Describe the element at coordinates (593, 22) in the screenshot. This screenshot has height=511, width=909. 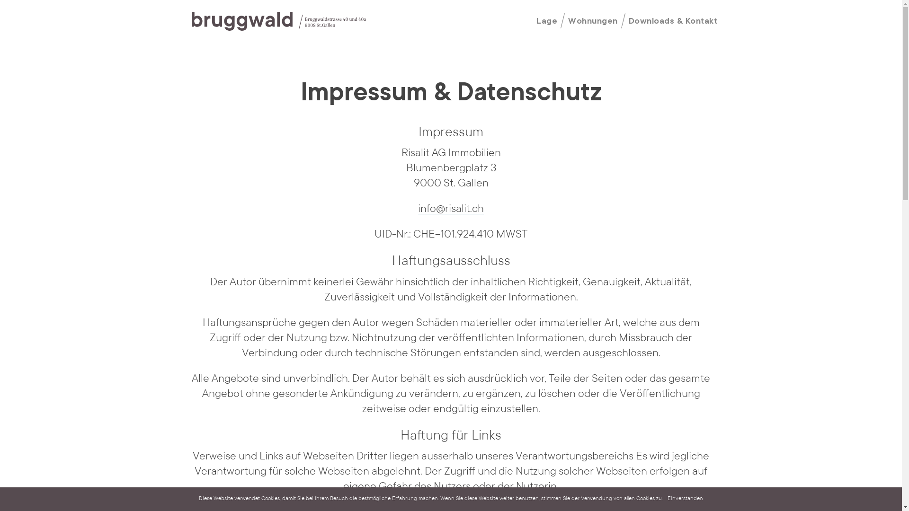
I see `Wohnungen` at that location.